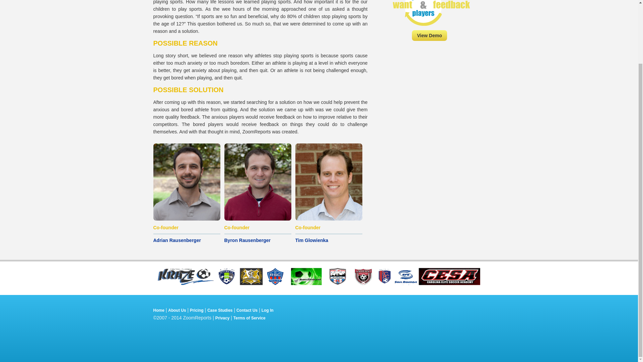  Describe the element at coordinates (429, 36) in the screenshot. I see `View Demo` at that location.